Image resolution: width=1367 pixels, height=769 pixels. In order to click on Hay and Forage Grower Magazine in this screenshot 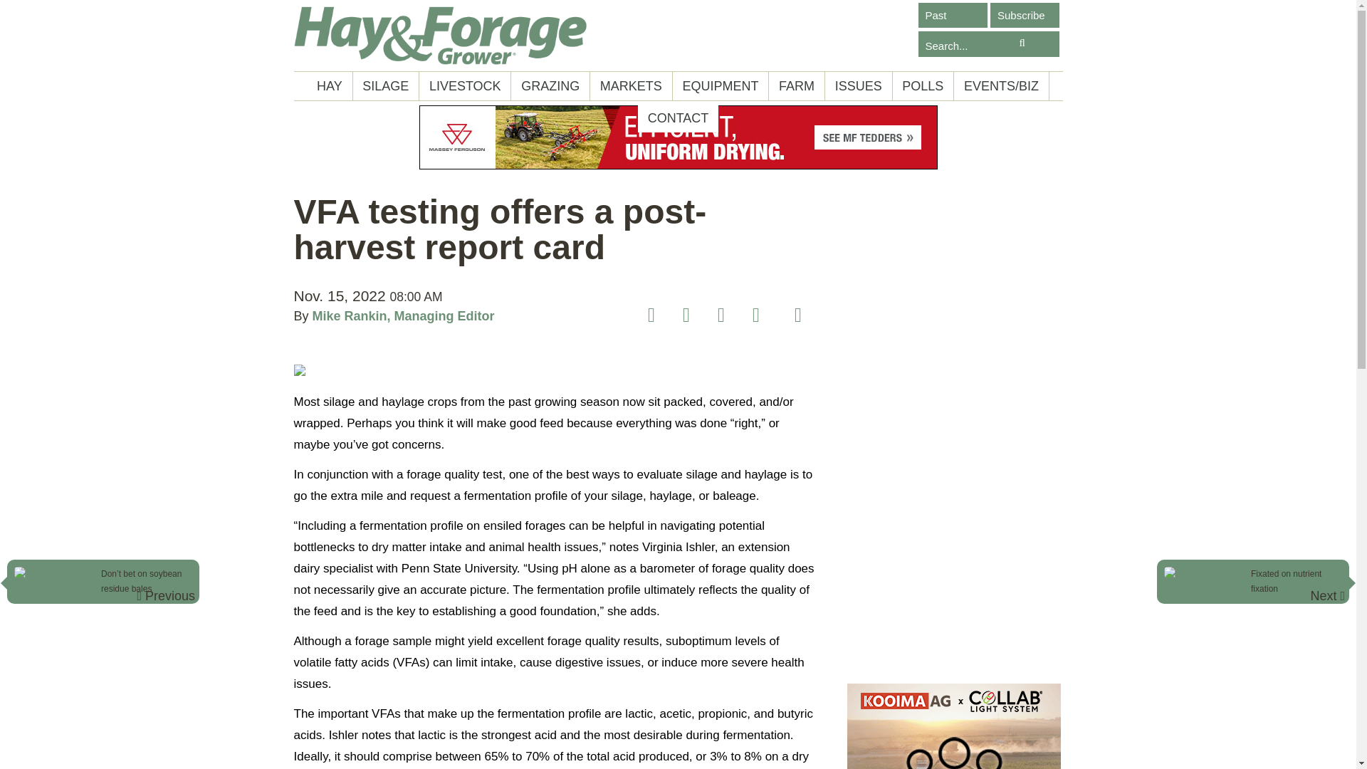, I will do `click(440, 36)`.